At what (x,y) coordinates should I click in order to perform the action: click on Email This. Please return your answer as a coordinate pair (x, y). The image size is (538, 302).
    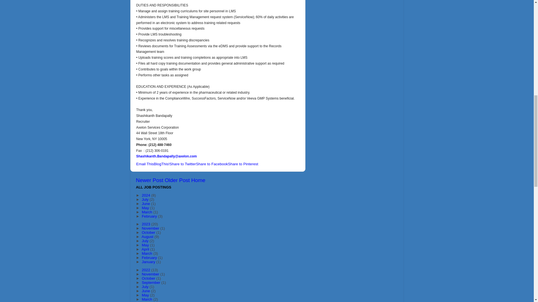
    Looking at the image, I should click on (145, 164).